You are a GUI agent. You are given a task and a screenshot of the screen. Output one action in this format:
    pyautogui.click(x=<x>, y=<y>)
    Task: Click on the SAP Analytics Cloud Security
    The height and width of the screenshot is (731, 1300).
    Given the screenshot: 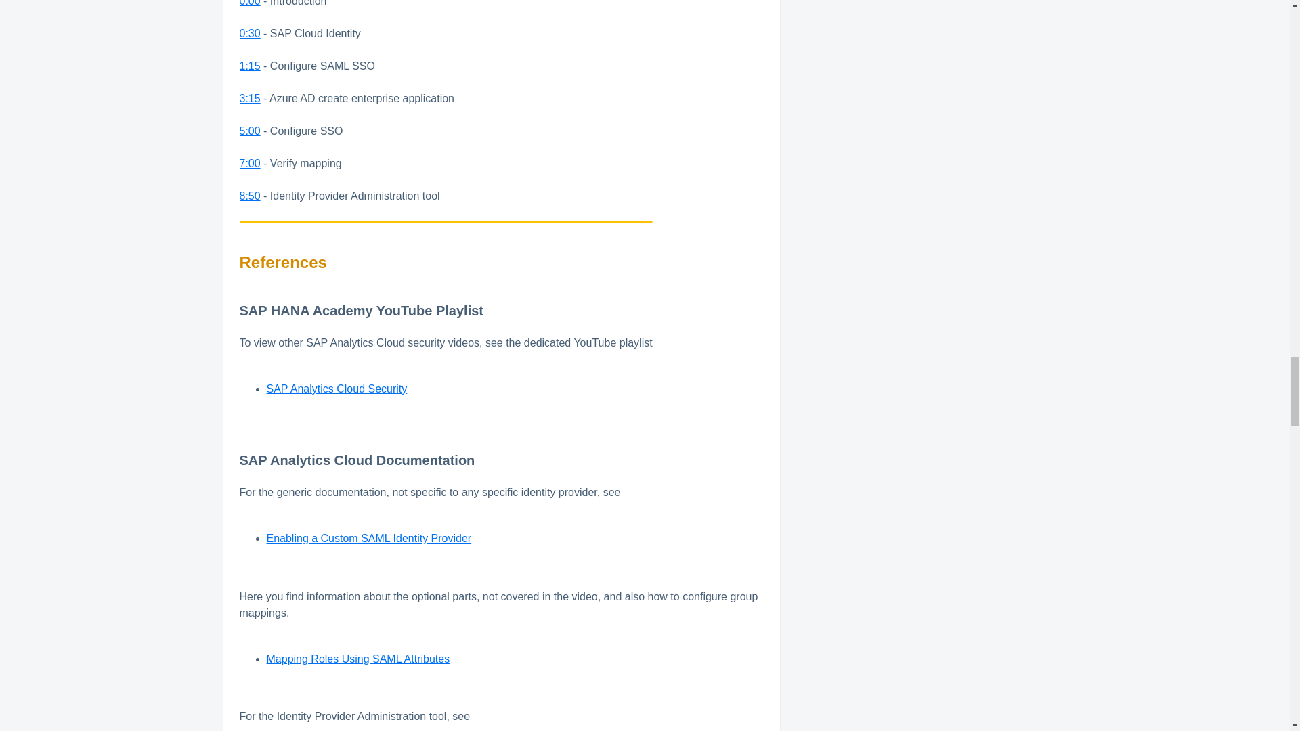 What is the action you would take?
    pyautogui.click(x=337, y=389)
    